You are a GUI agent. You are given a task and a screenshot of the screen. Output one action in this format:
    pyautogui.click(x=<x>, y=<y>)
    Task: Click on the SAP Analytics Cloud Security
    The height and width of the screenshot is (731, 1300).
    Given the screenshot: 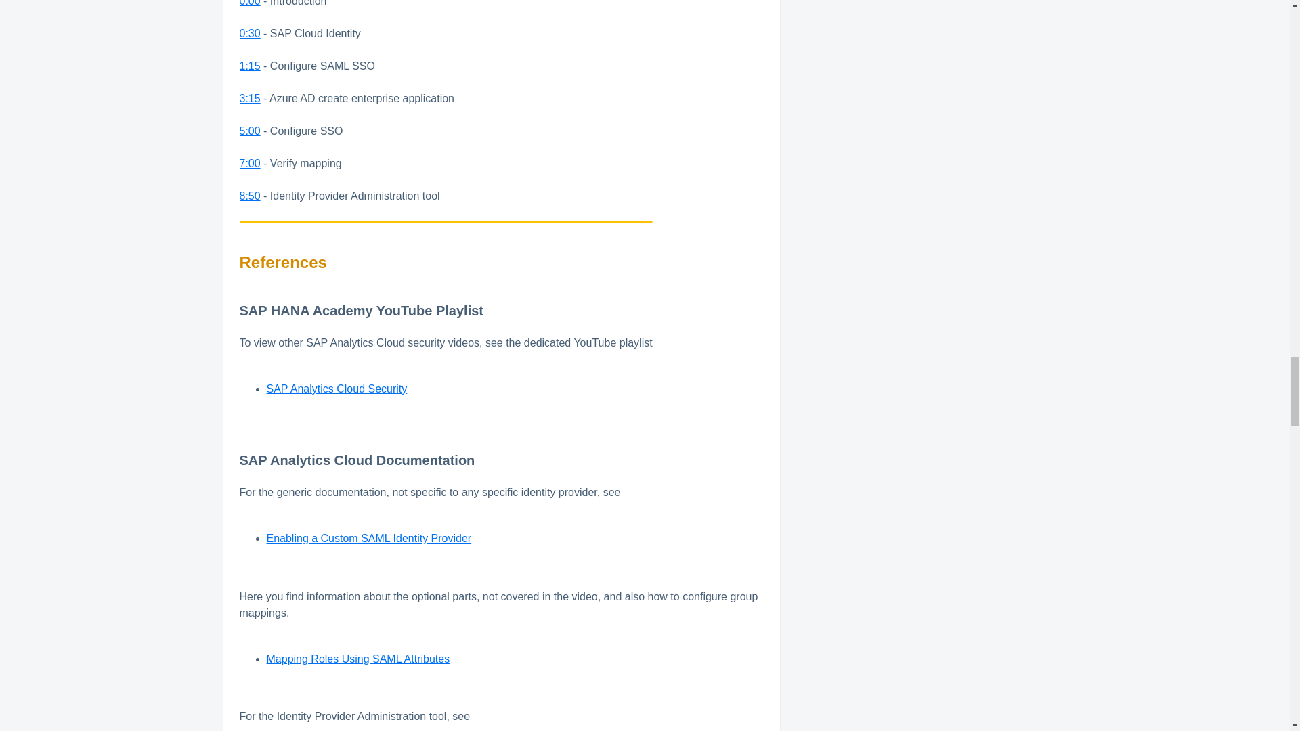 What is the action you would take?
    pyautogui.click(x=337, y=389)
    